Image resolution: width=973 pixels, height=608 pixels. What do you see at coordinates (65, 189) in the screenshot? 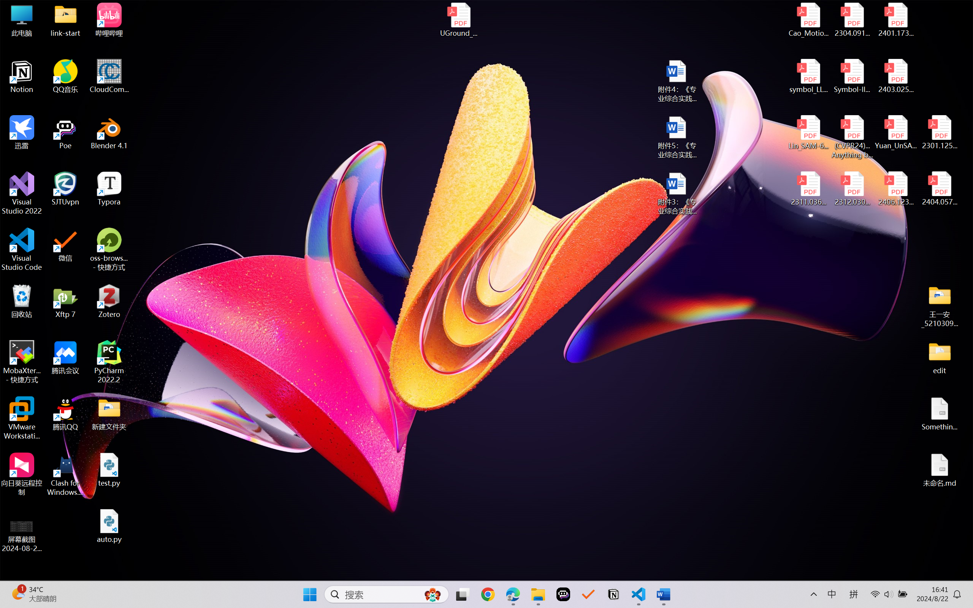
I see `SJTUvpn` at bounding box center [65, 189].